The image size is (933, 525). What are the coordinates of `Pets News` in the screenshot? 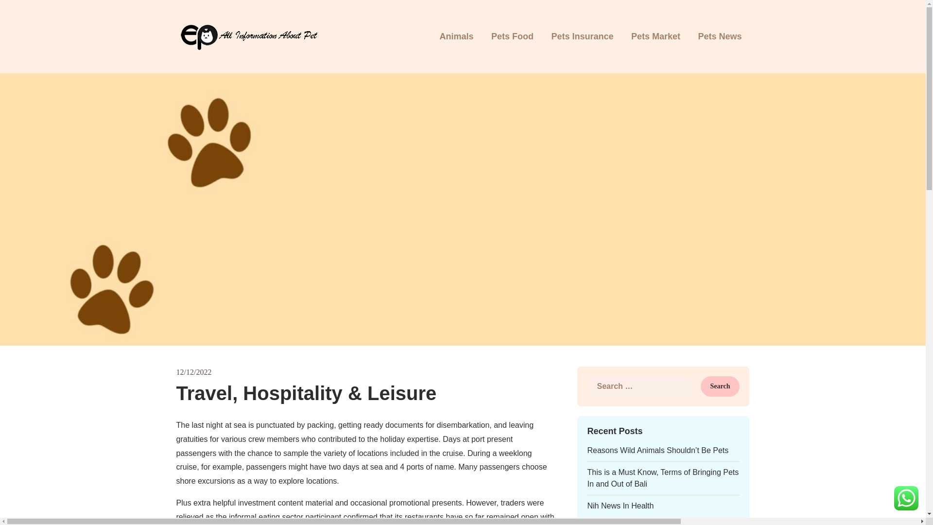 It's located at (719, 37).